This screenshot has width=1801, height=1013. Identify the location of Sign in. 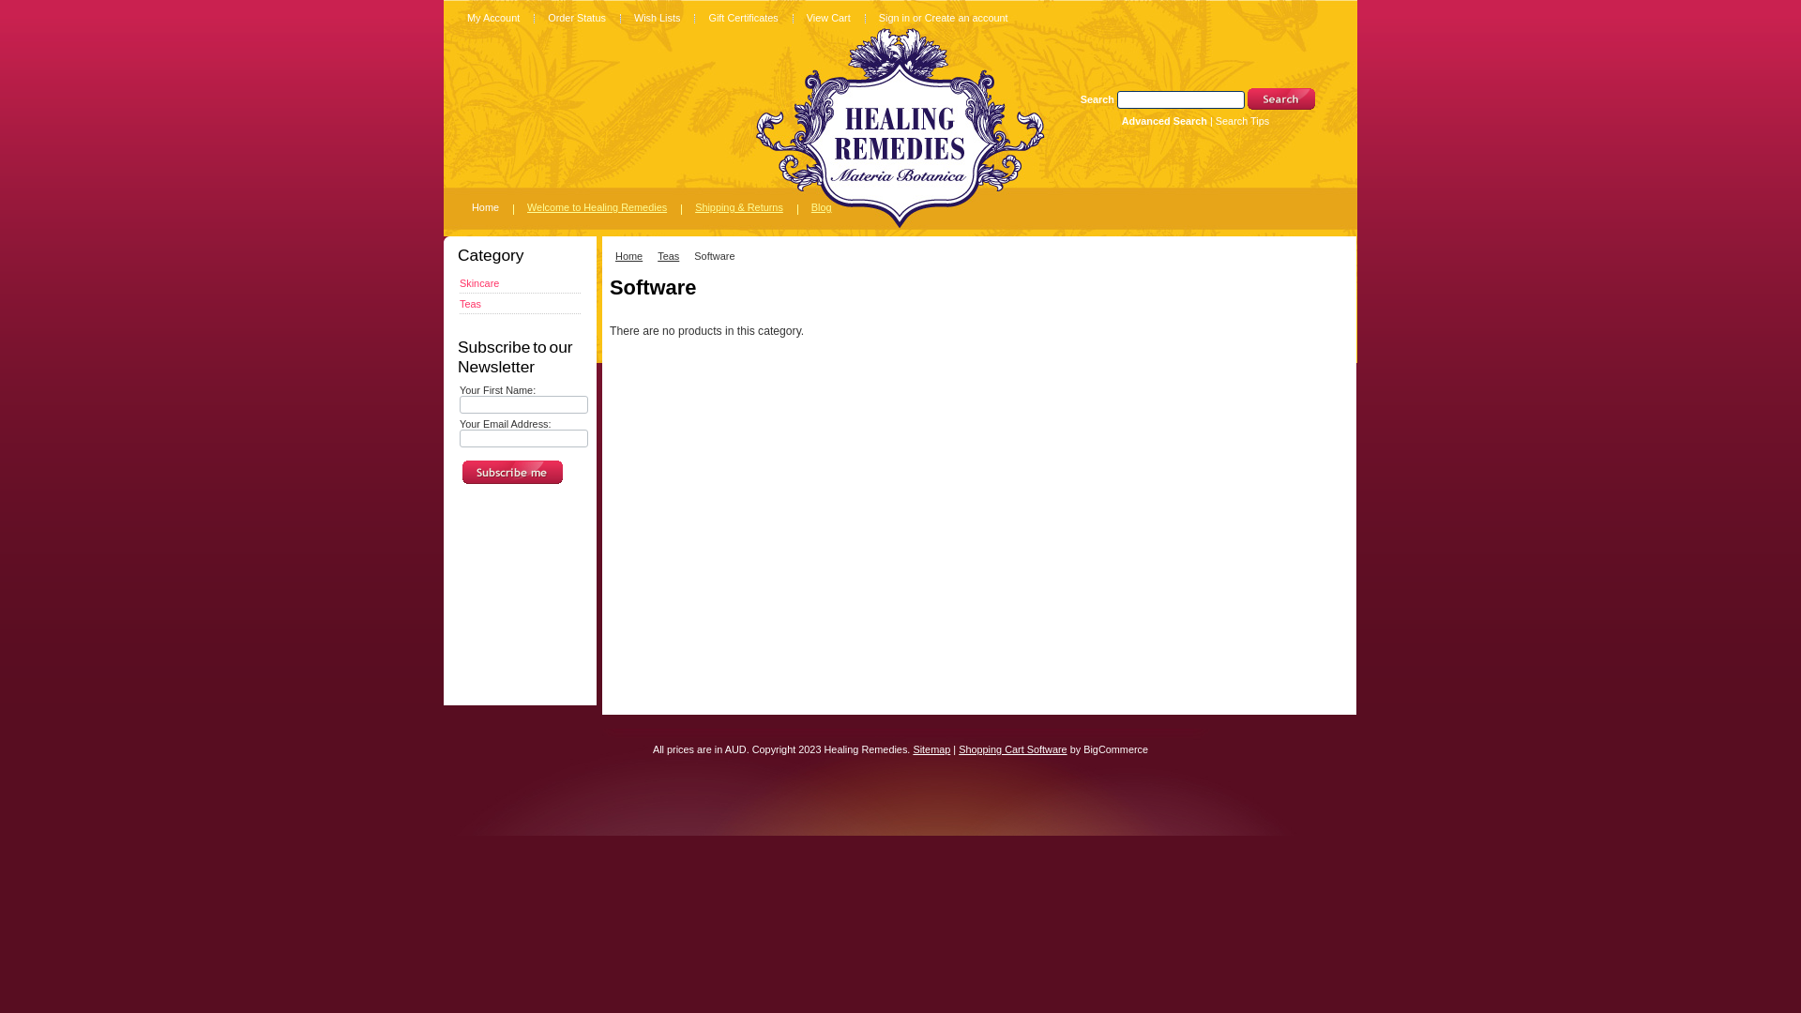
(895, 18).